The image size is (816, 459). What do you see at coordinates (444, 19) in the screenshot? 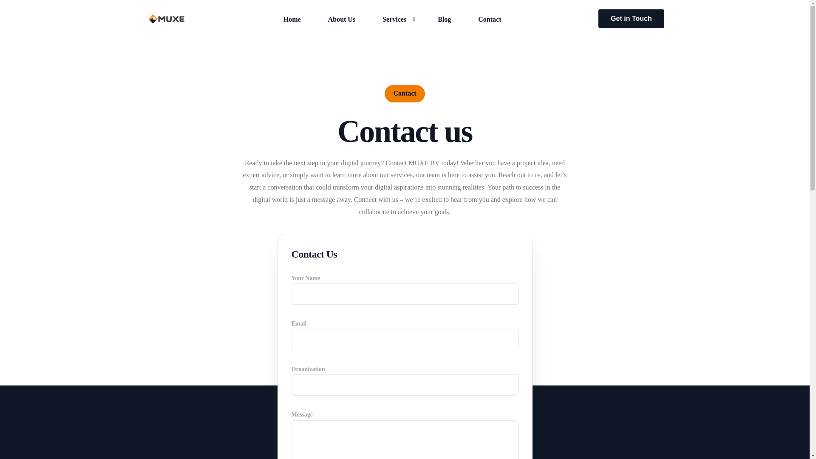
I see `Blog` at bounding box center [444, 19].